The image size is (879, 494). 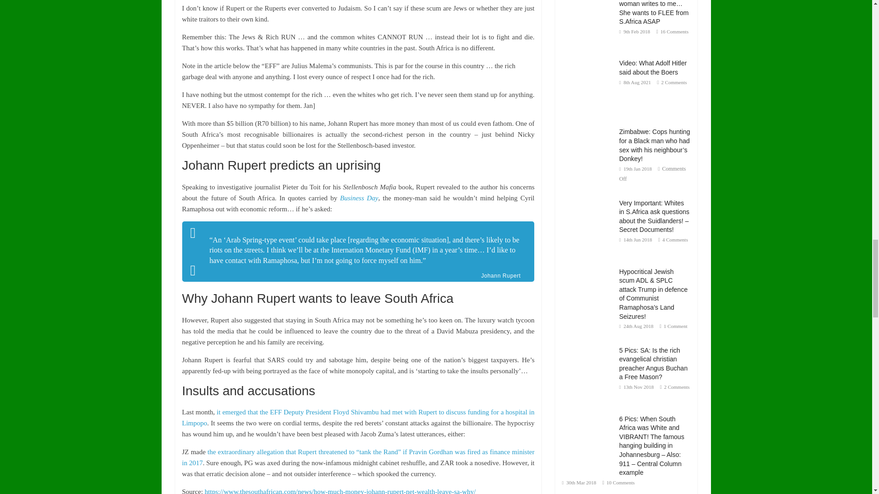 What do you see at coordinates (359, 198) in the screenshot?
I see `Business Day` at bounding box center [359, 198].